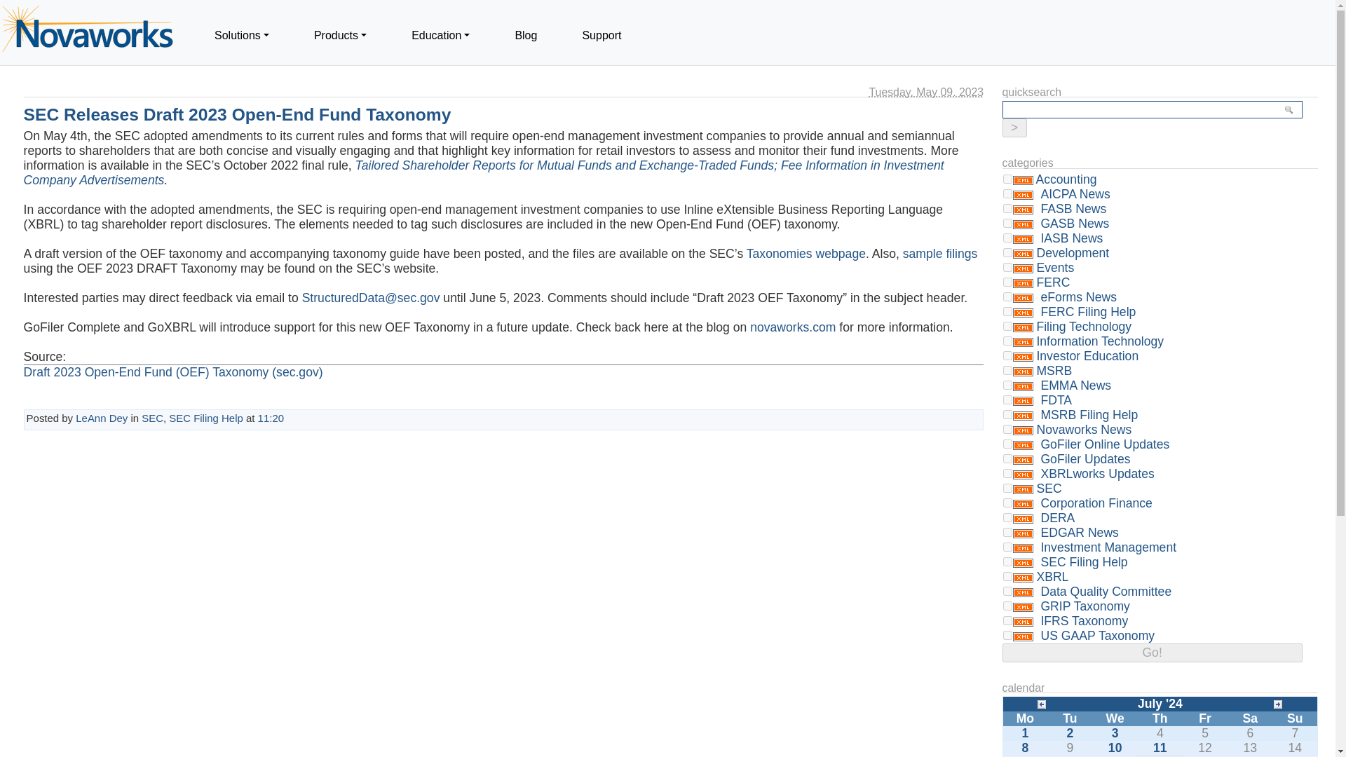  Describe the element at coordinates (101, 418) in the screenshot. I see `LeAnn Dey` at that location.